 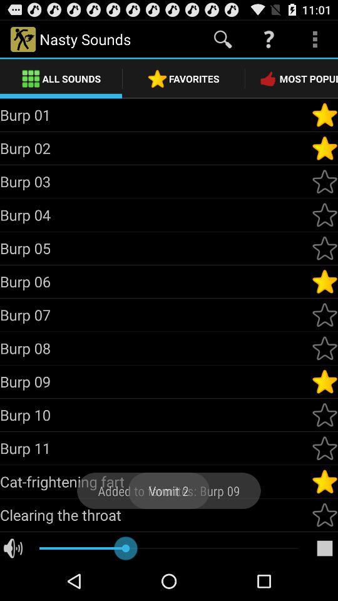 I want to click on select burp 7, so click(x=325, y=315).